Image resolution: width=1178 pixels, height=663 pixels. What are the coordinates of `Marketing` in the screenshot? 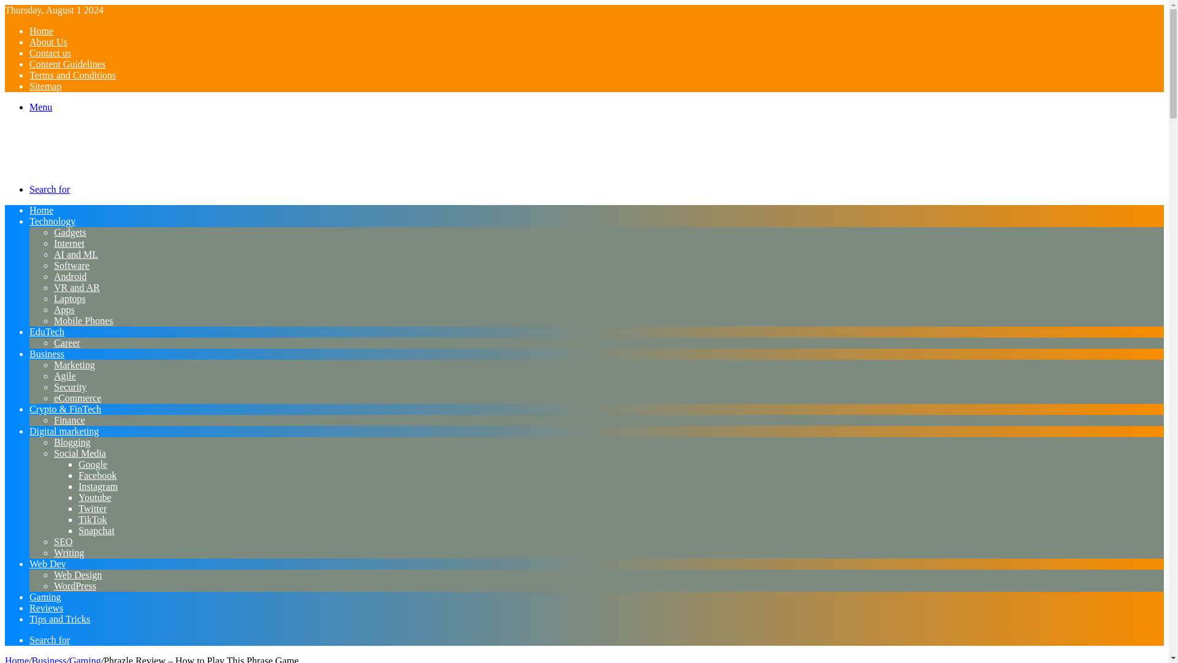 It's located at (75, 365).